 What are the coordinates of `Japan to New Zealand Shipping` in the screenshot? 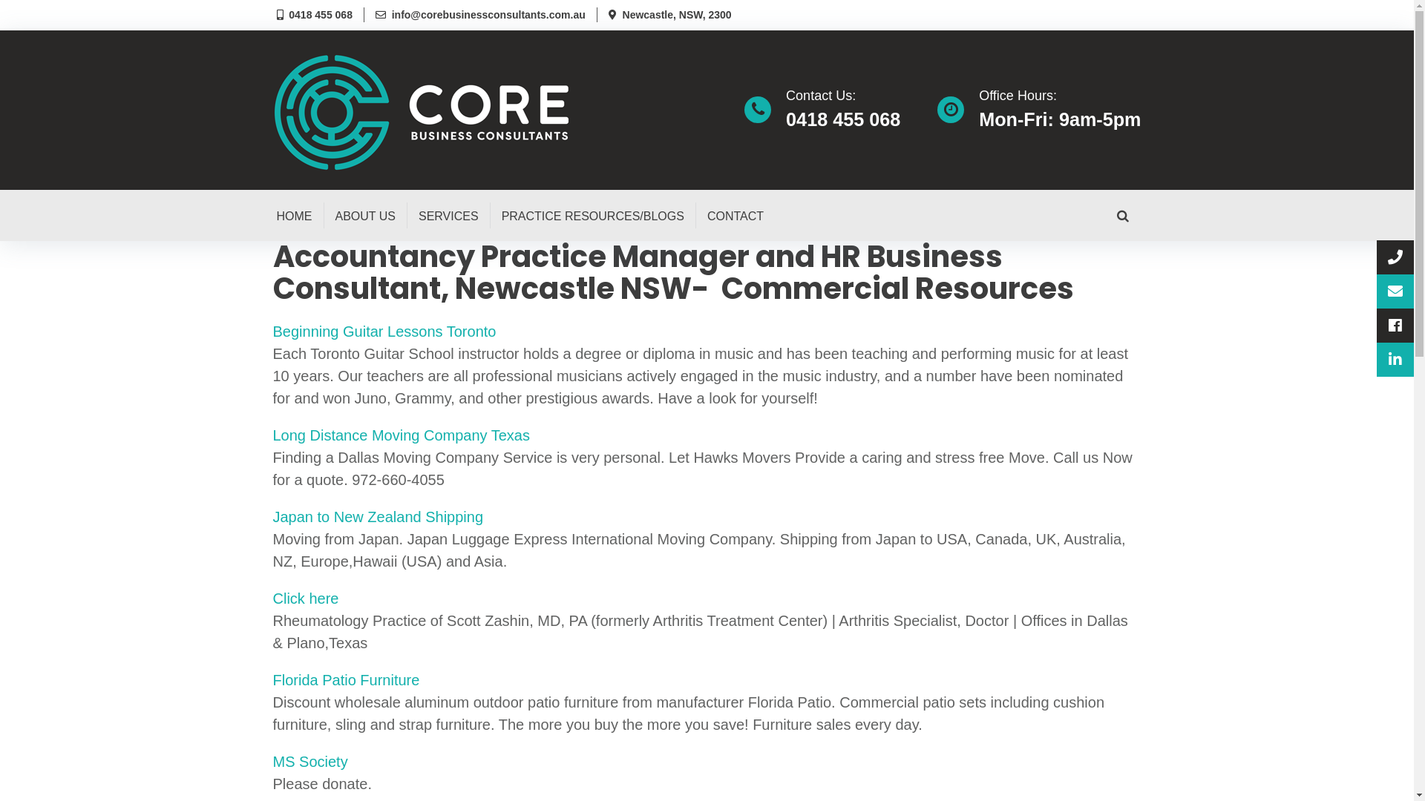 It's located at (379, 517).